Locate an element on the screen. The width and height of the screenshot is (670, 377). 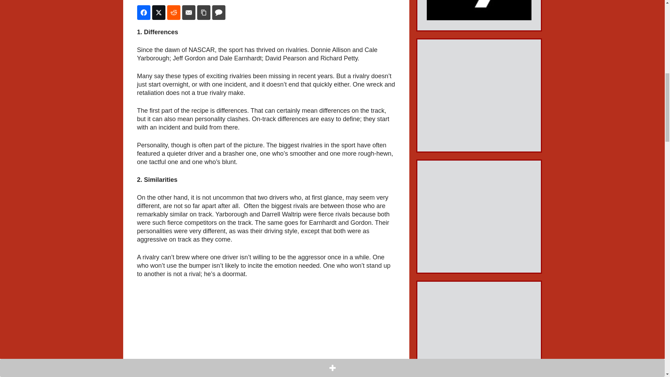
Share on Copy Link is located at coordinates (203, 13).